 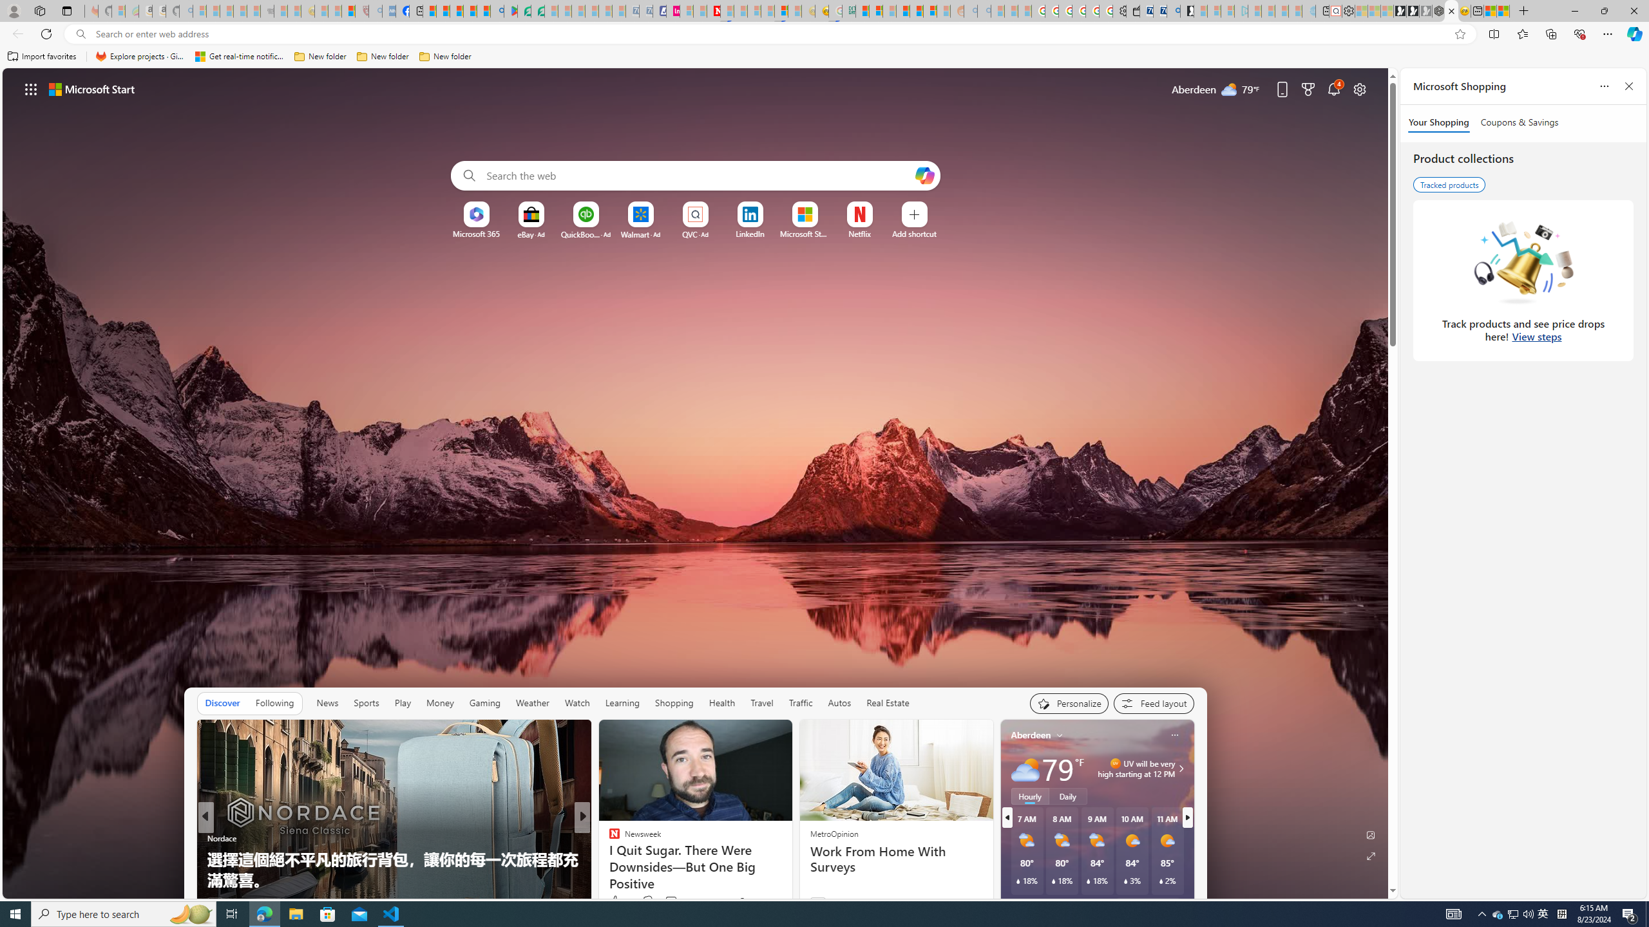 I want to click on Autos, so click(x=839, y=703).